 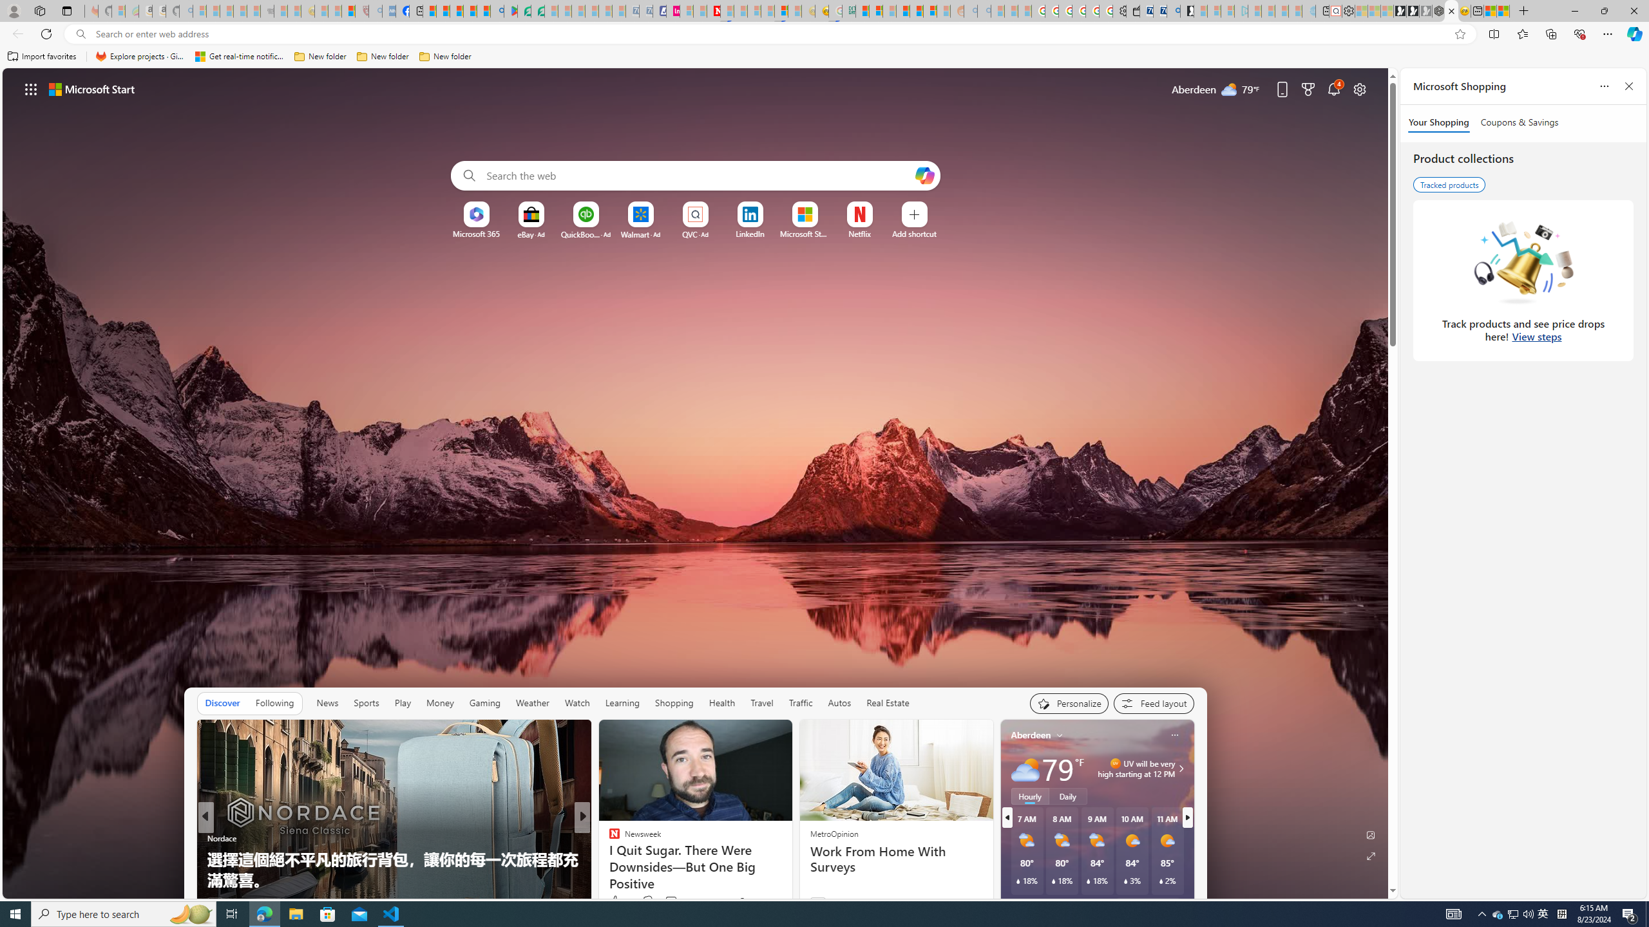 I want to click on Autos, so click(x=839, y=703).